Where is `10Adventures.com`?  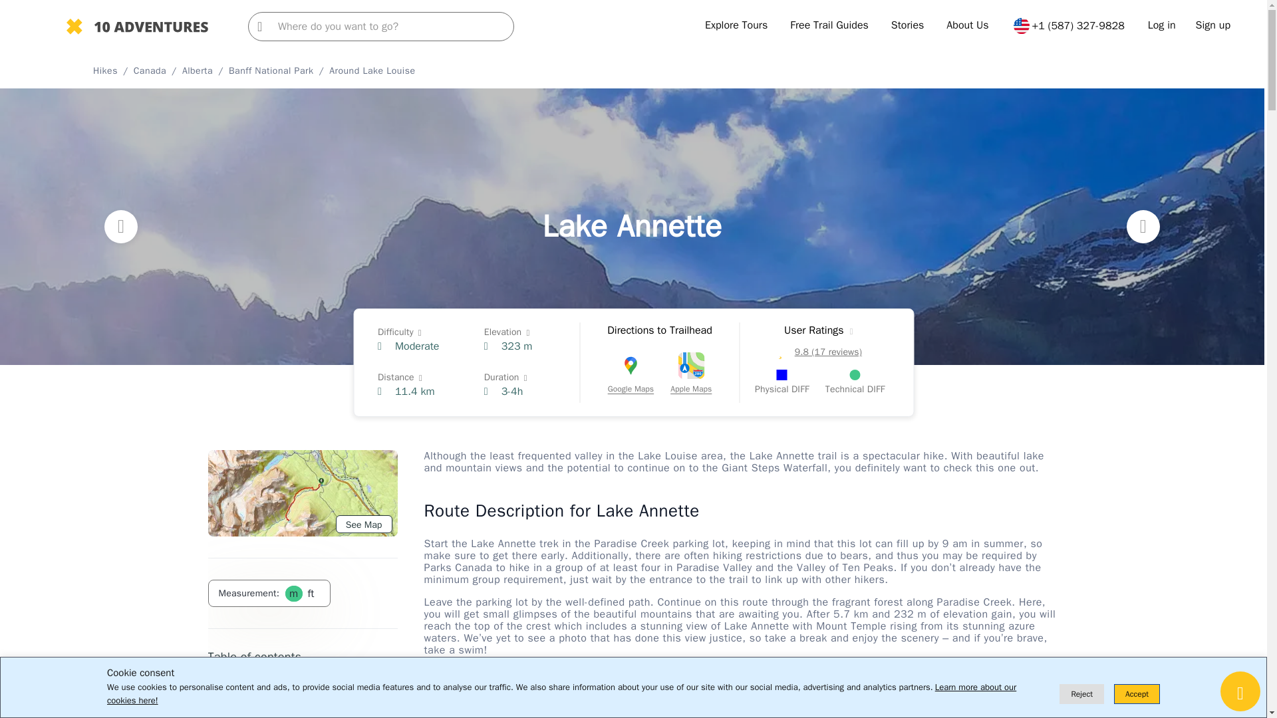
10Adventures.com is located at coordinates (137, 28).